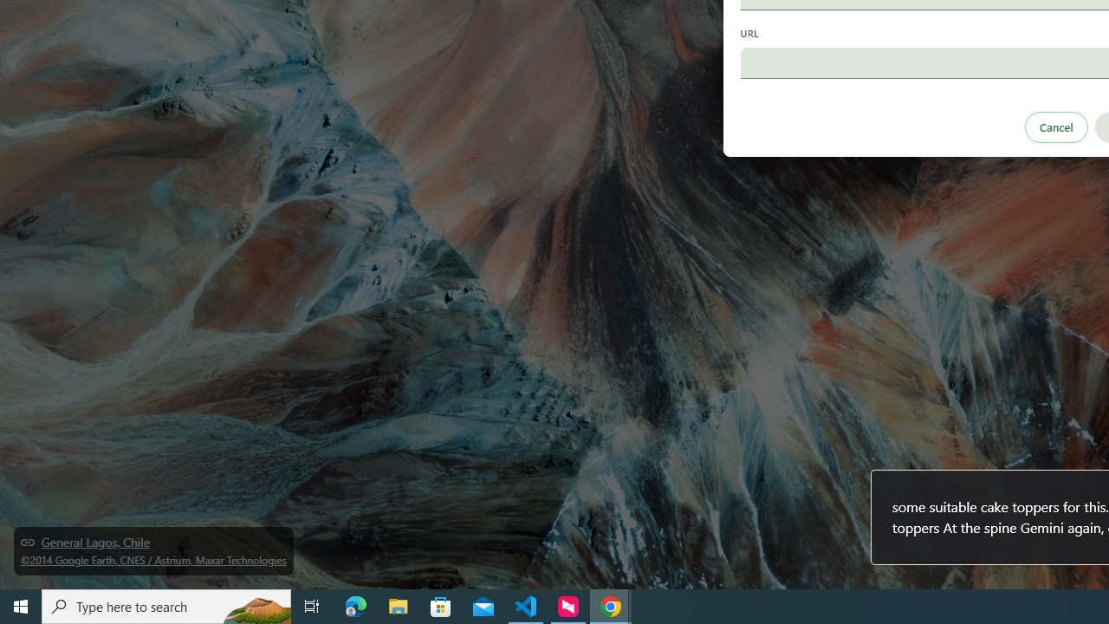  I want to click on Cancel, so click(1055, 127).